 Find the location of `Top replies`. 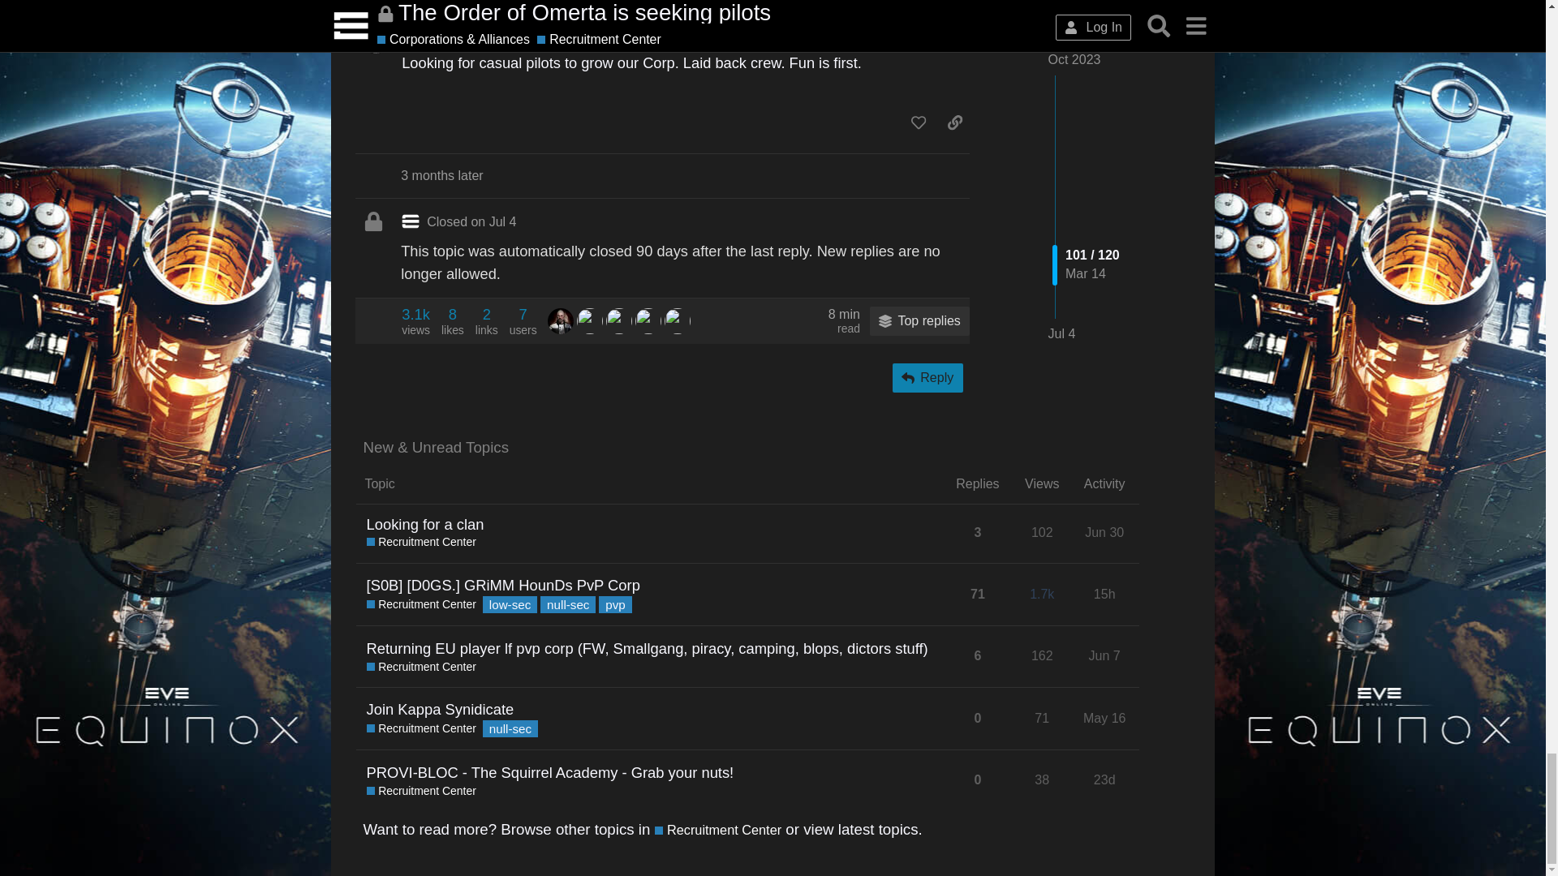

Top replies is located at coordinates (677, 321).